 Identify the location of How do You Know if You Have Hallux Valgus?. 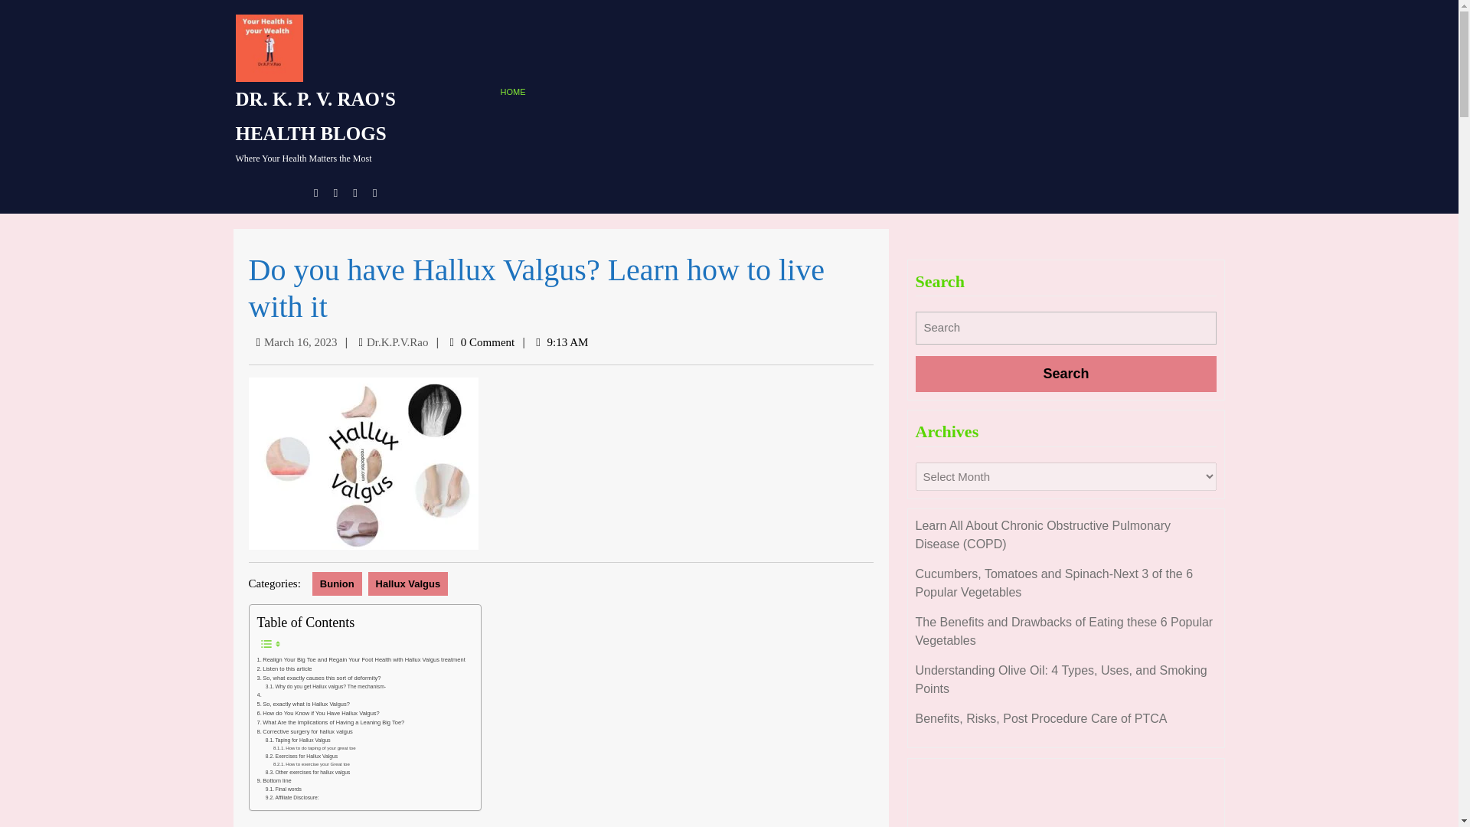
(318, 714).